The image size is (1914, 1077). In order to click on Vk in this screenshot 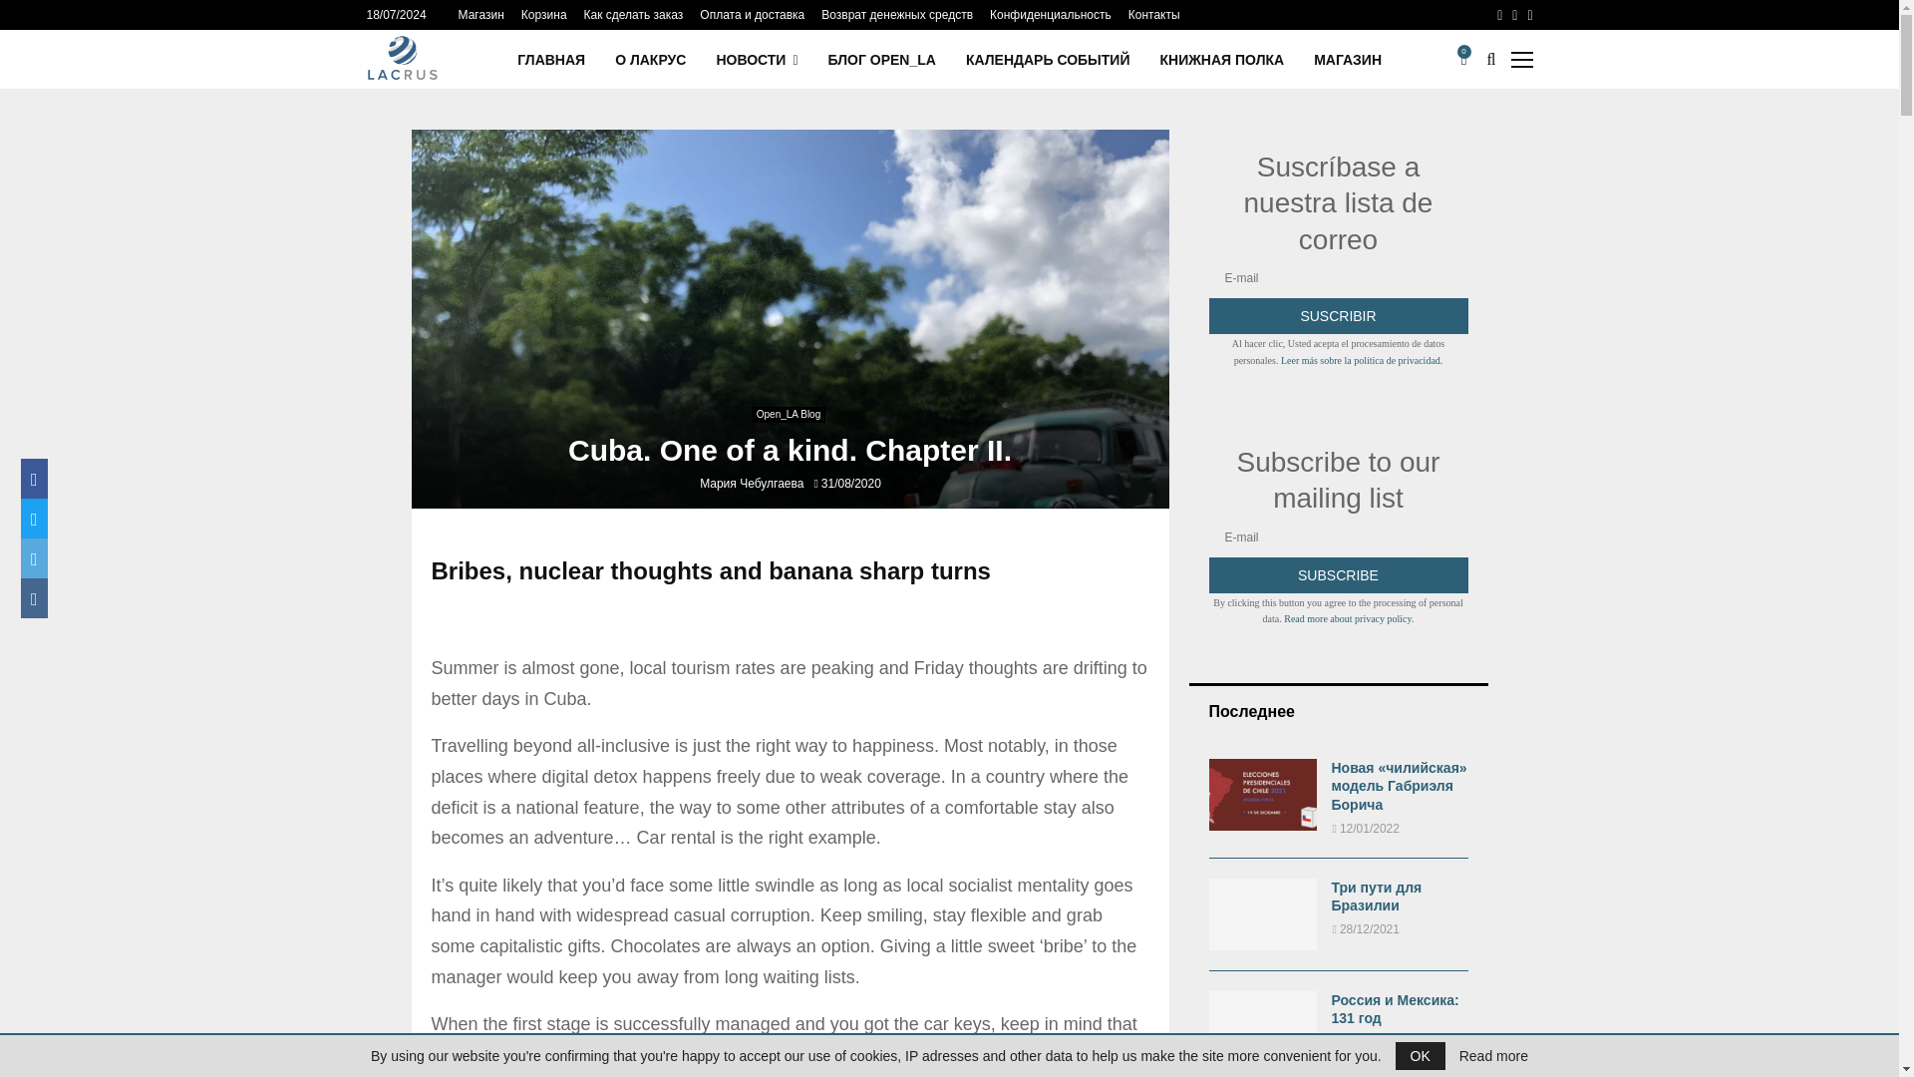, I will do `click(1514, 15)`.